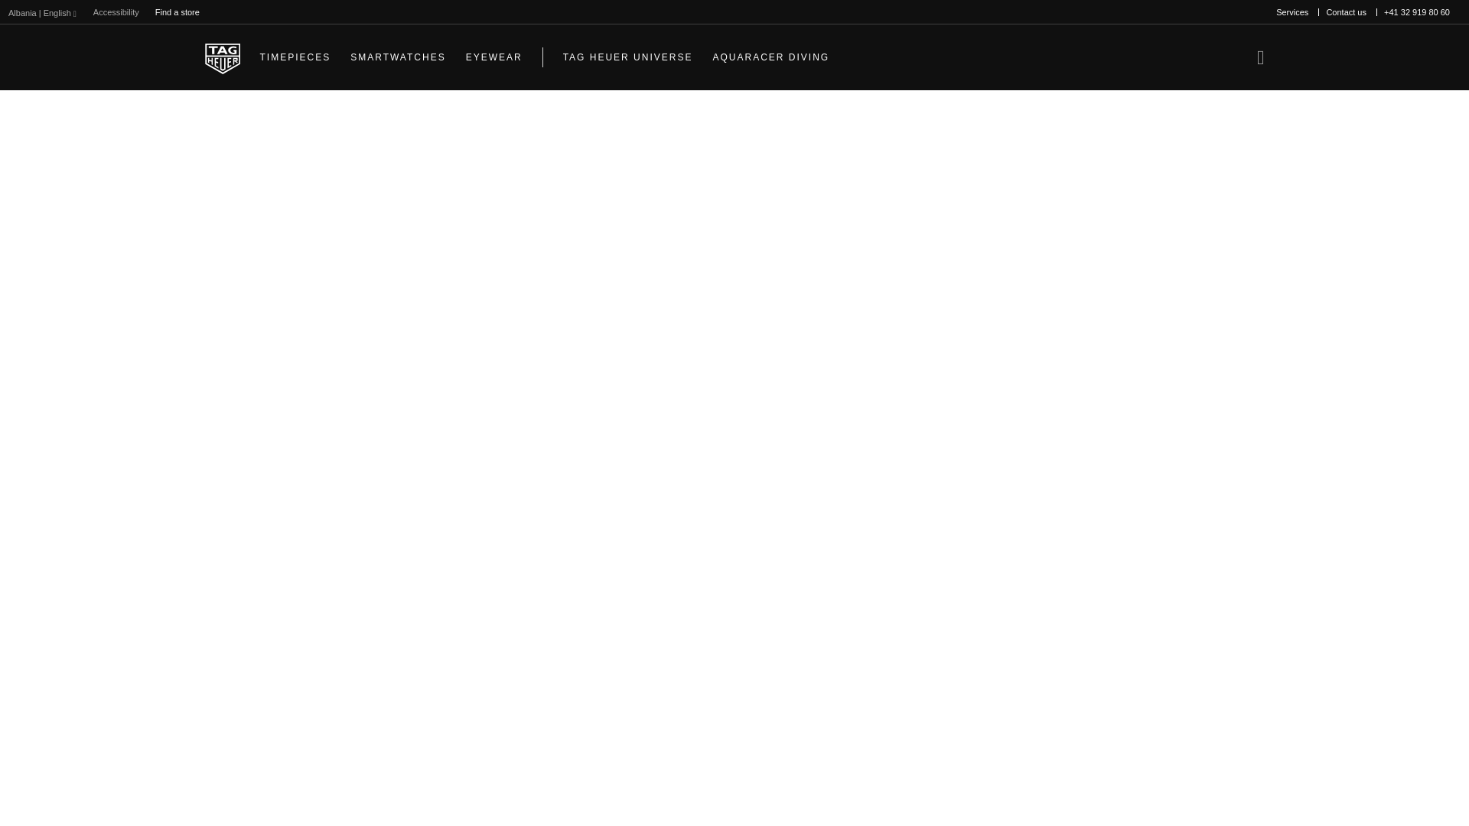 This screenshot has height=826, width=1469. Describe the element at coordinates (1292, 12) in the screenshot. I see `Services` at that location.